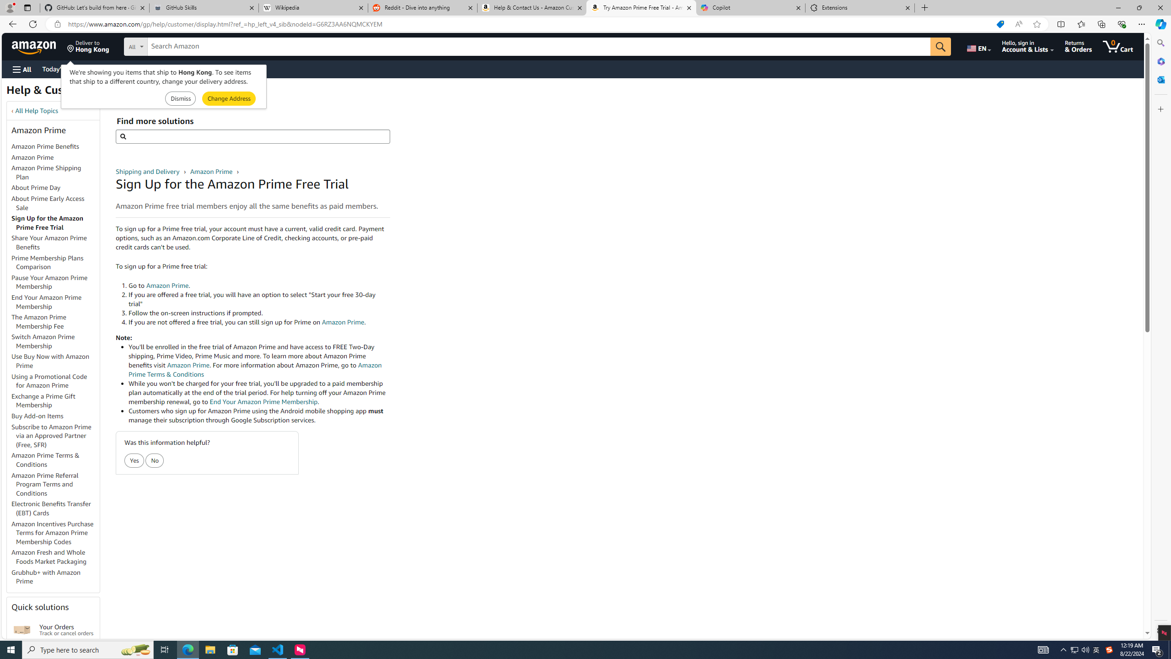  What do you see at coordinates (532, 8) in the screenshot?
I see `Help & Contact Us - Amazon Customer Service` at bounding box center [532, 8].